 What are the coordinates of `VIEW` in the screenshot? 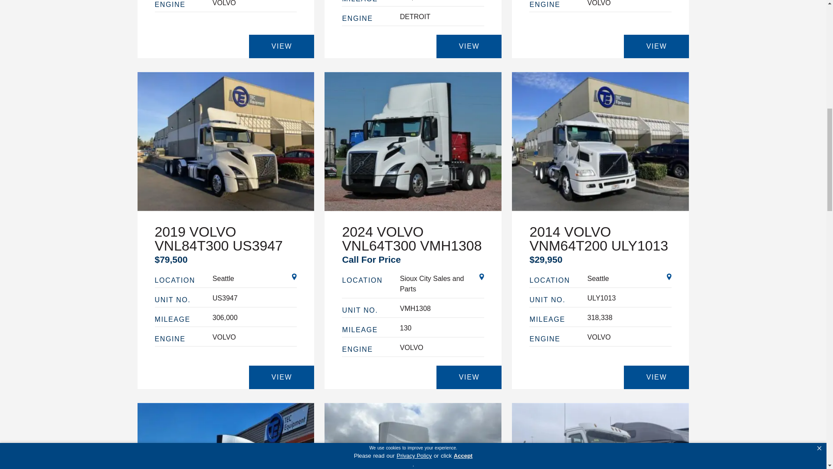 It's located at (281, 46).